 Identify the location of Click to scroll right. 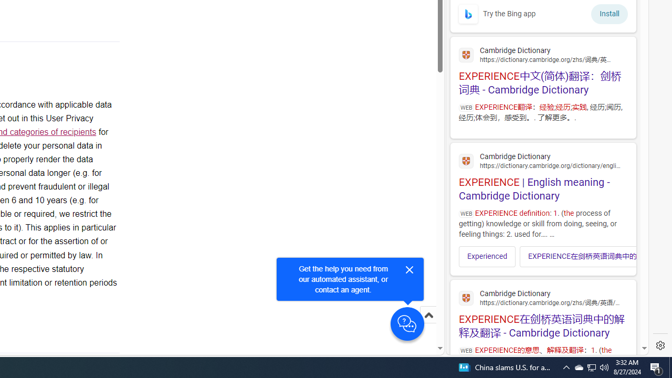
(622, 256).